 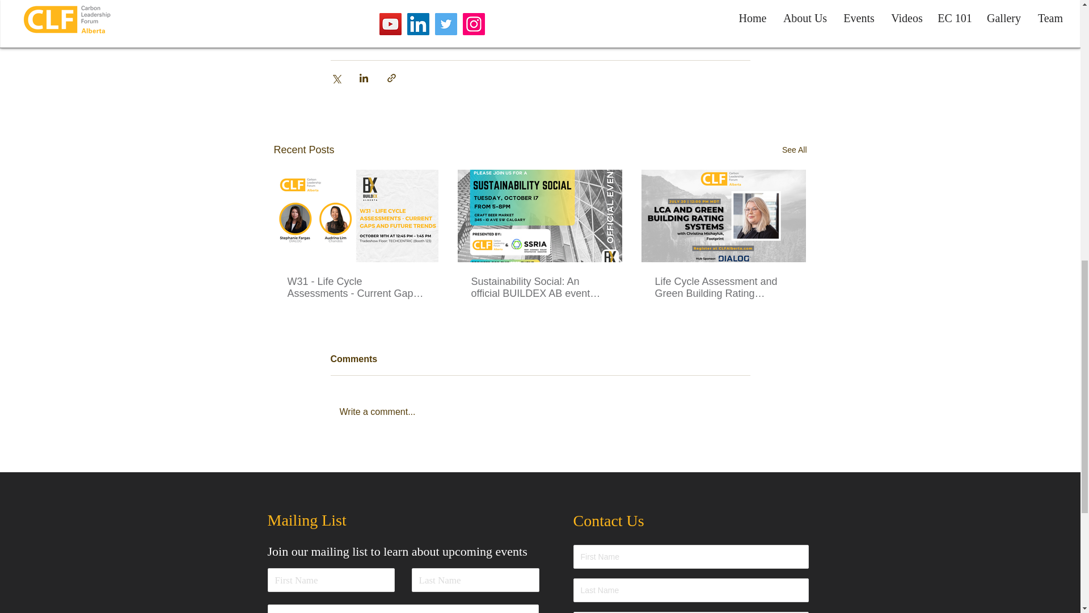 What do you see at coordinates (794, 150) in the screenshot?
I see `See All` at bounding box center [794, 150].